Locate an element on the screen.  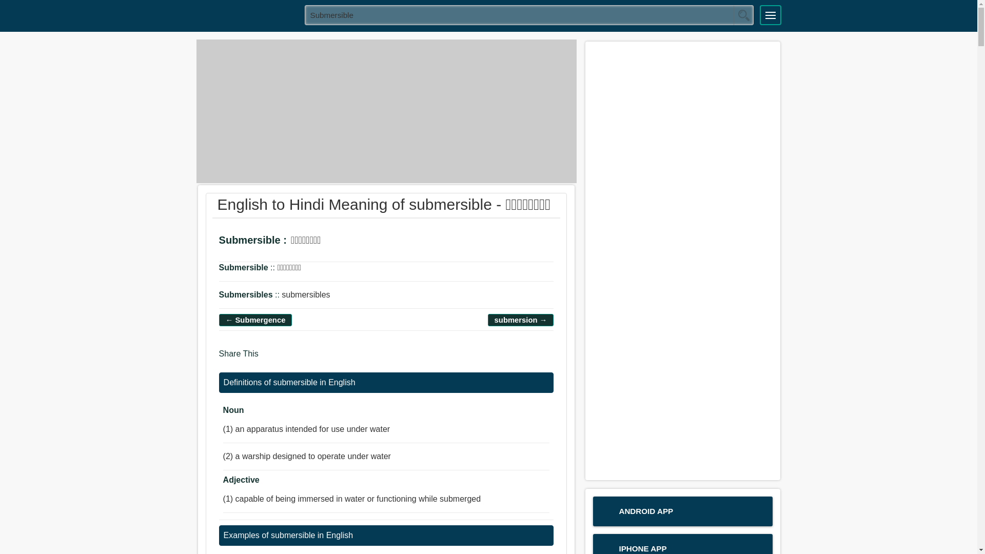
Twitter is located at coordinates (290, 358).